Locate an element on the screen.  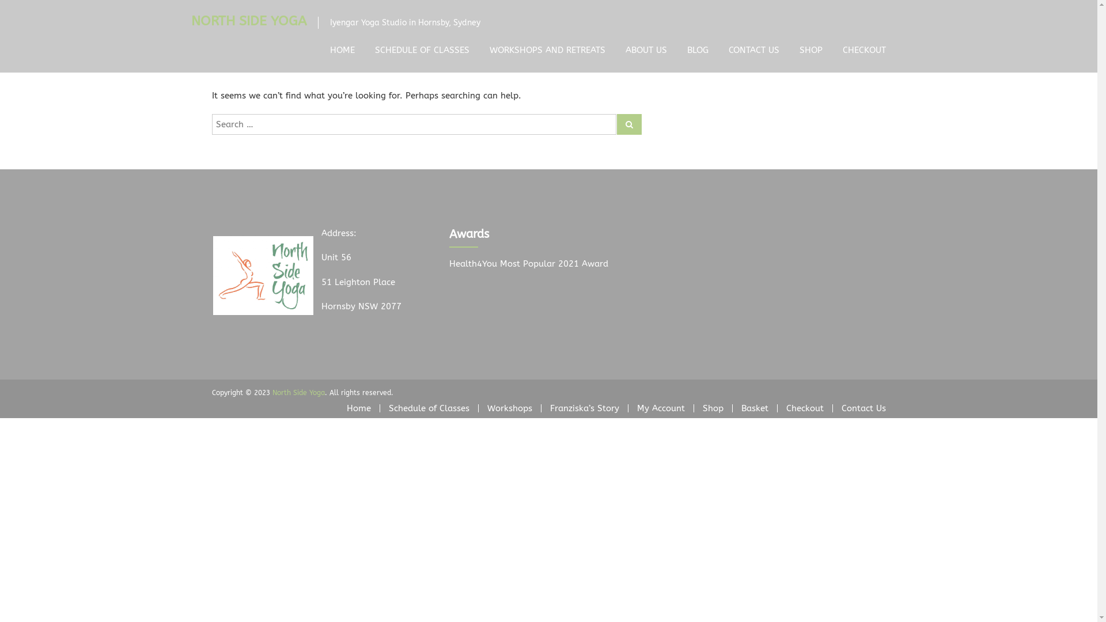
Schedule of Classes is located at coordinates (429, 408).